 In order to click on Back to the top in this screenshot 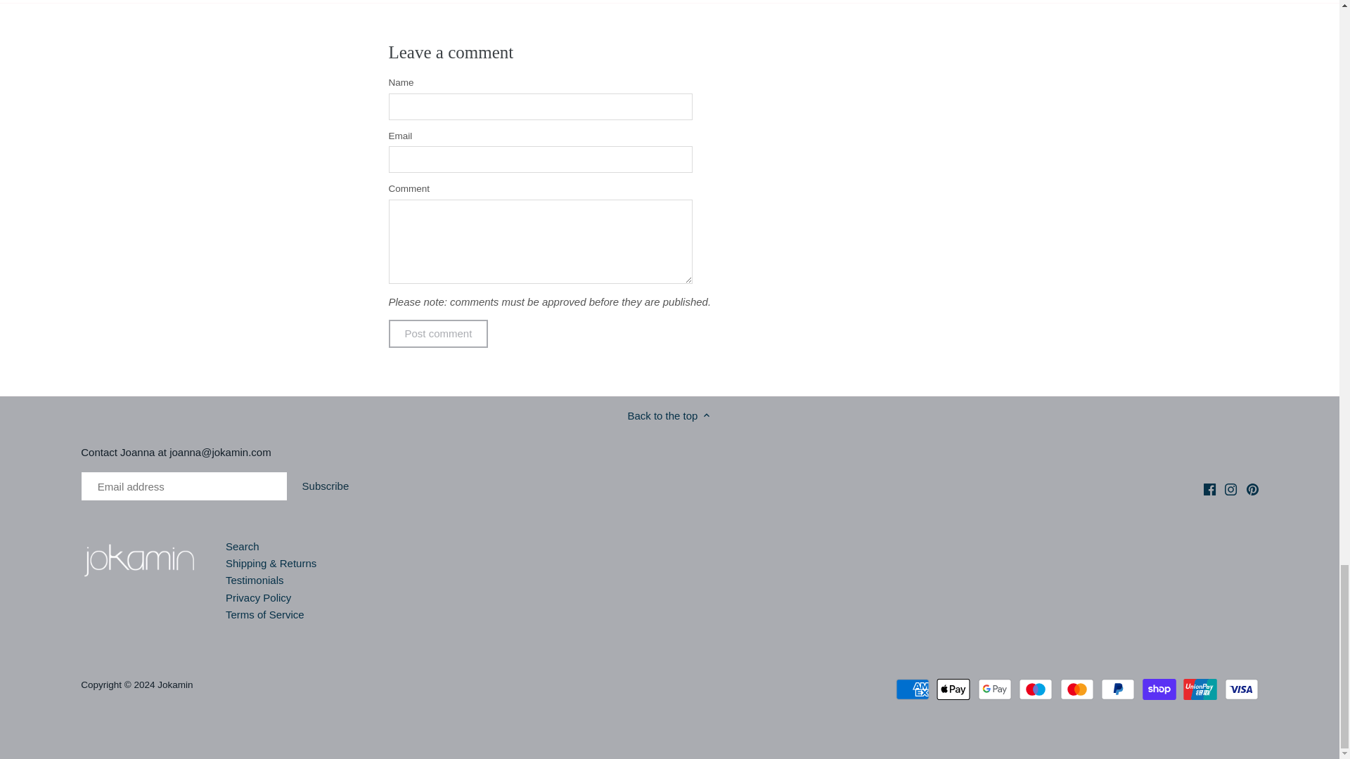, I will do `click(669, 415)`.